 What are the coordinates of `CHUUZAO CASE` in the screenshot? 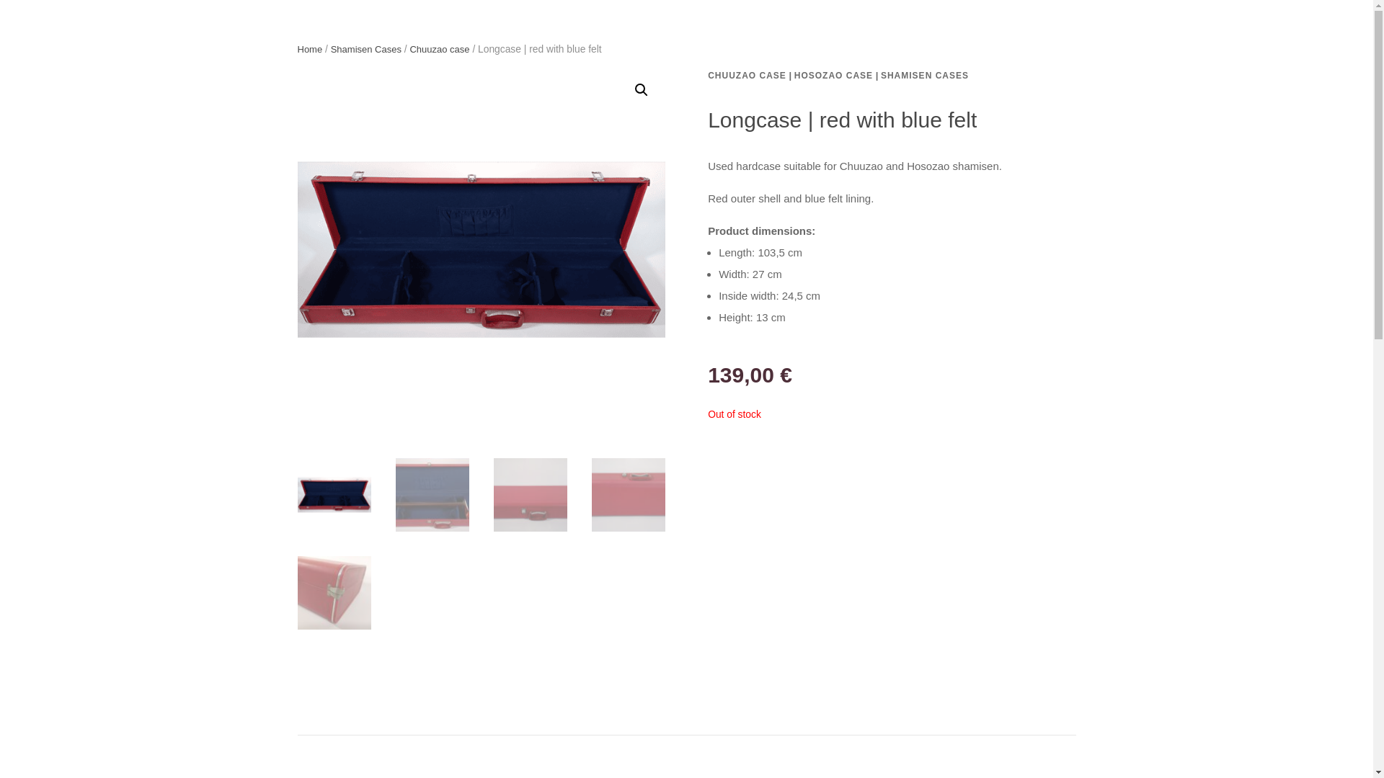 It's located at (747, 76).